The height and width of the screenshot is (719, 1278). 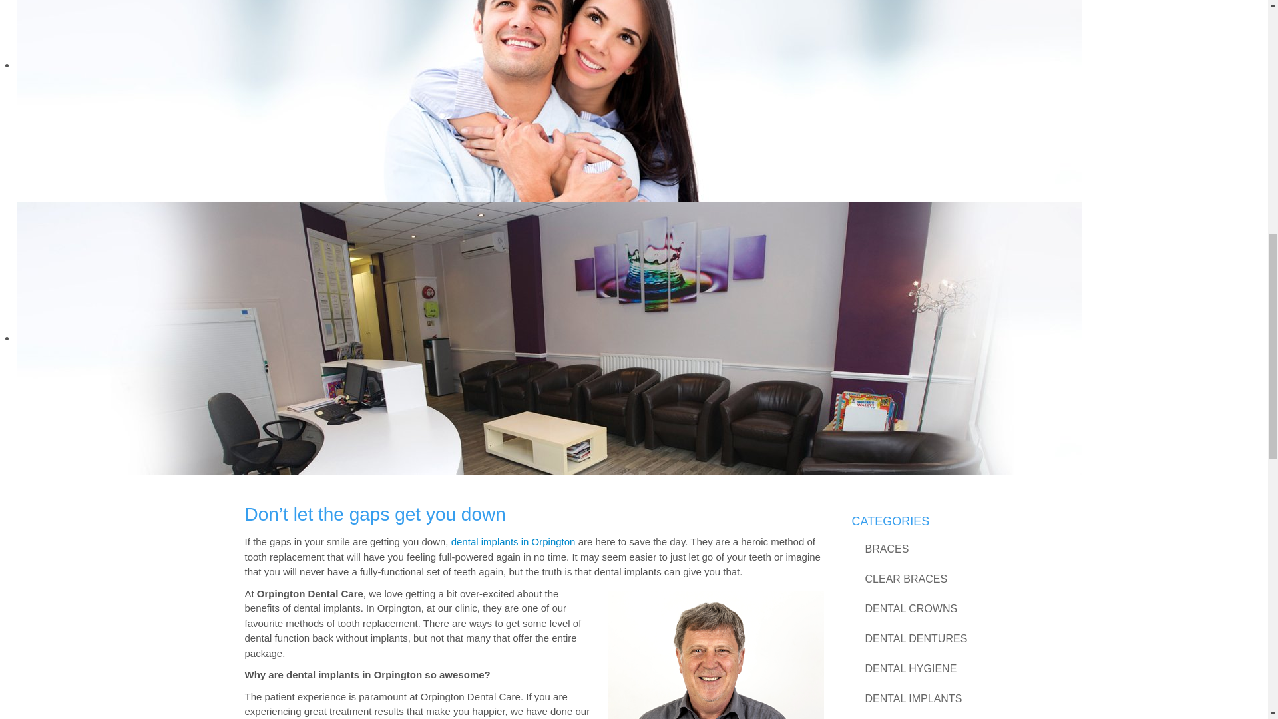 I want to click on DENTAL DENTURES, so click(x=940, y=638).